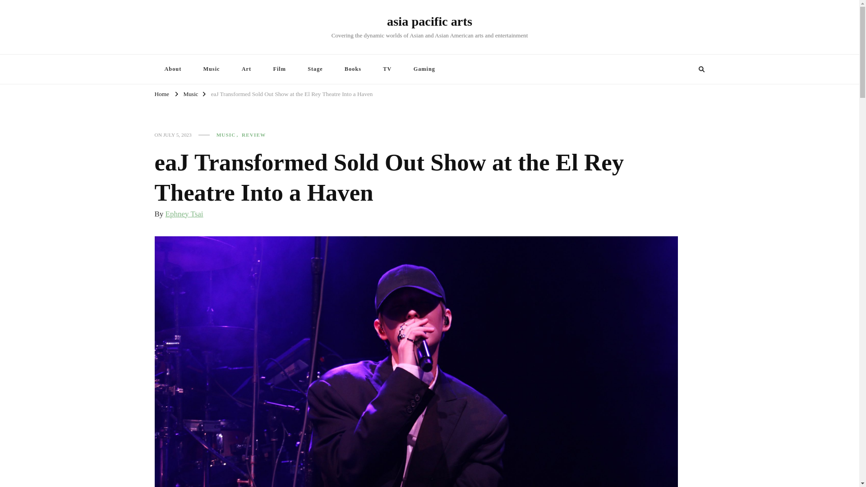 This screenshot has width=866, height=487. What do you see at coordinates (424, 69) in the screenshot?
I see `Gaming` at bounding box center [424, 69].